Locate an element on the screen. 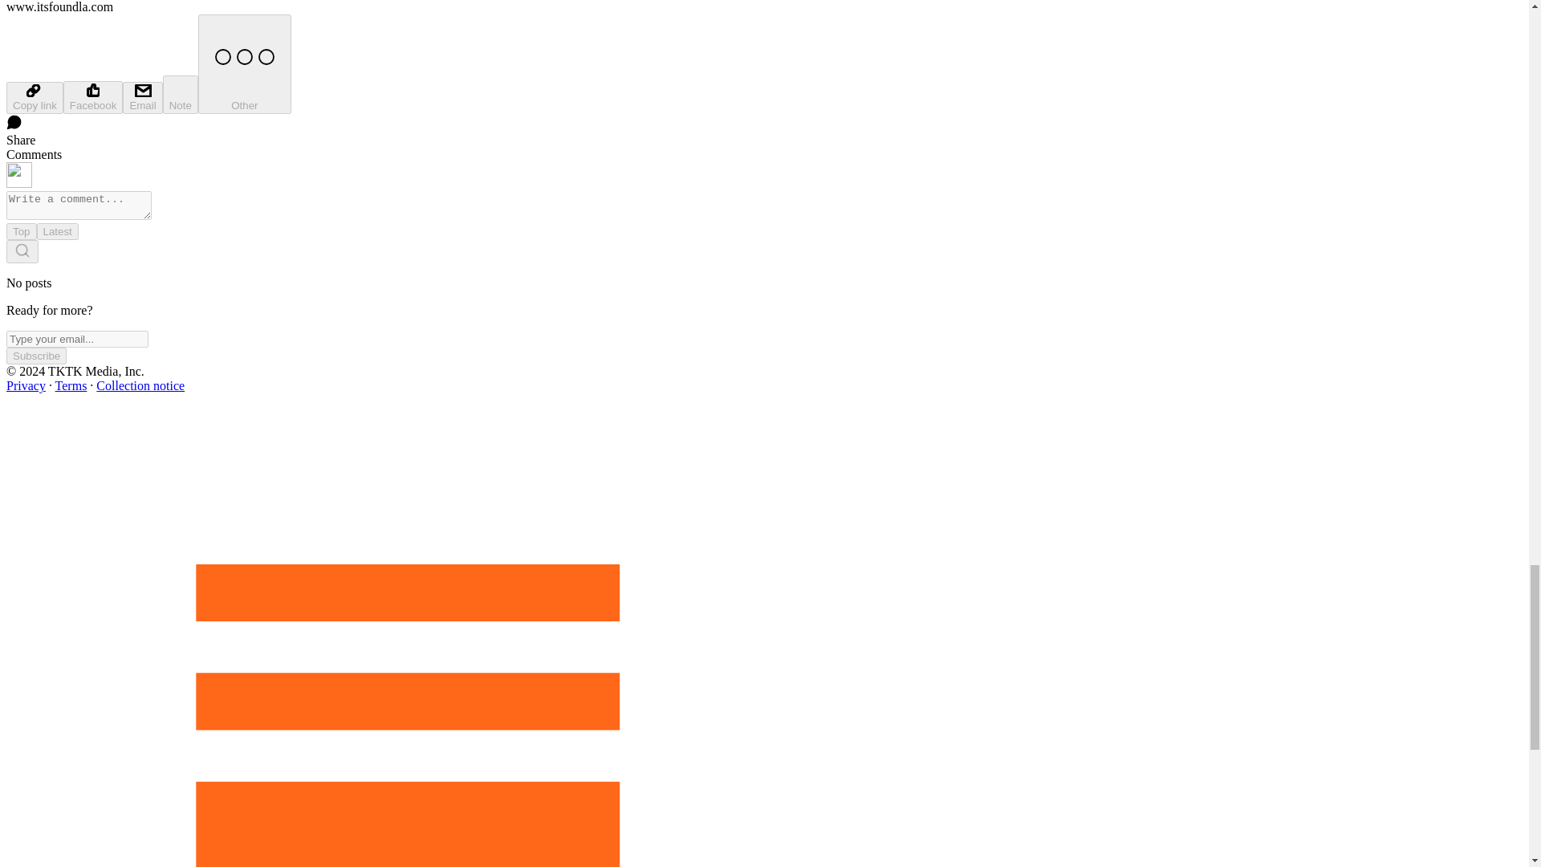  Top is located at coordinates (21, 231).